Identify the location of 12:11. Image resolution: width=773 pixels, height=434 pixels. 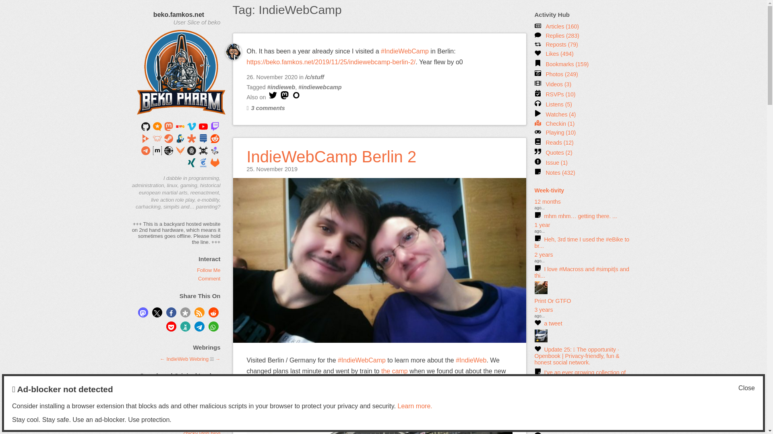
(271, 169).